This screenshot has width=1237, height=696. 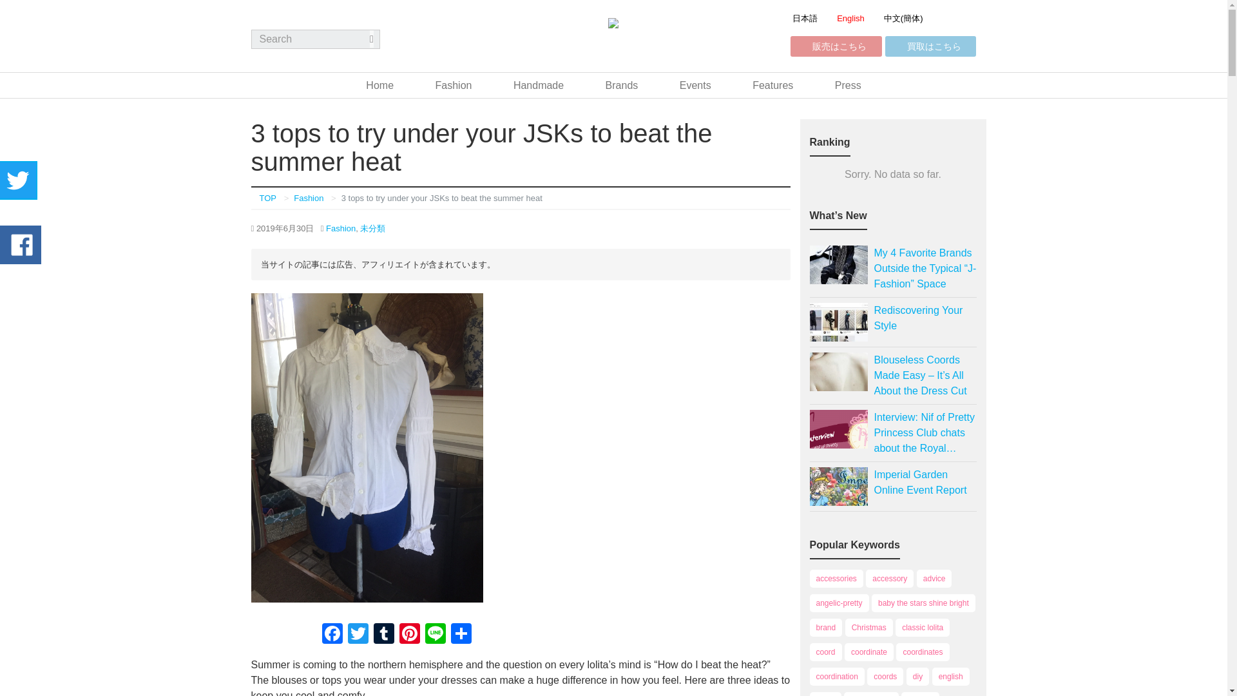 What do you see at coordinates (436, 635) in the screenshot?
I see `Line` at bounding box center [436, 635].